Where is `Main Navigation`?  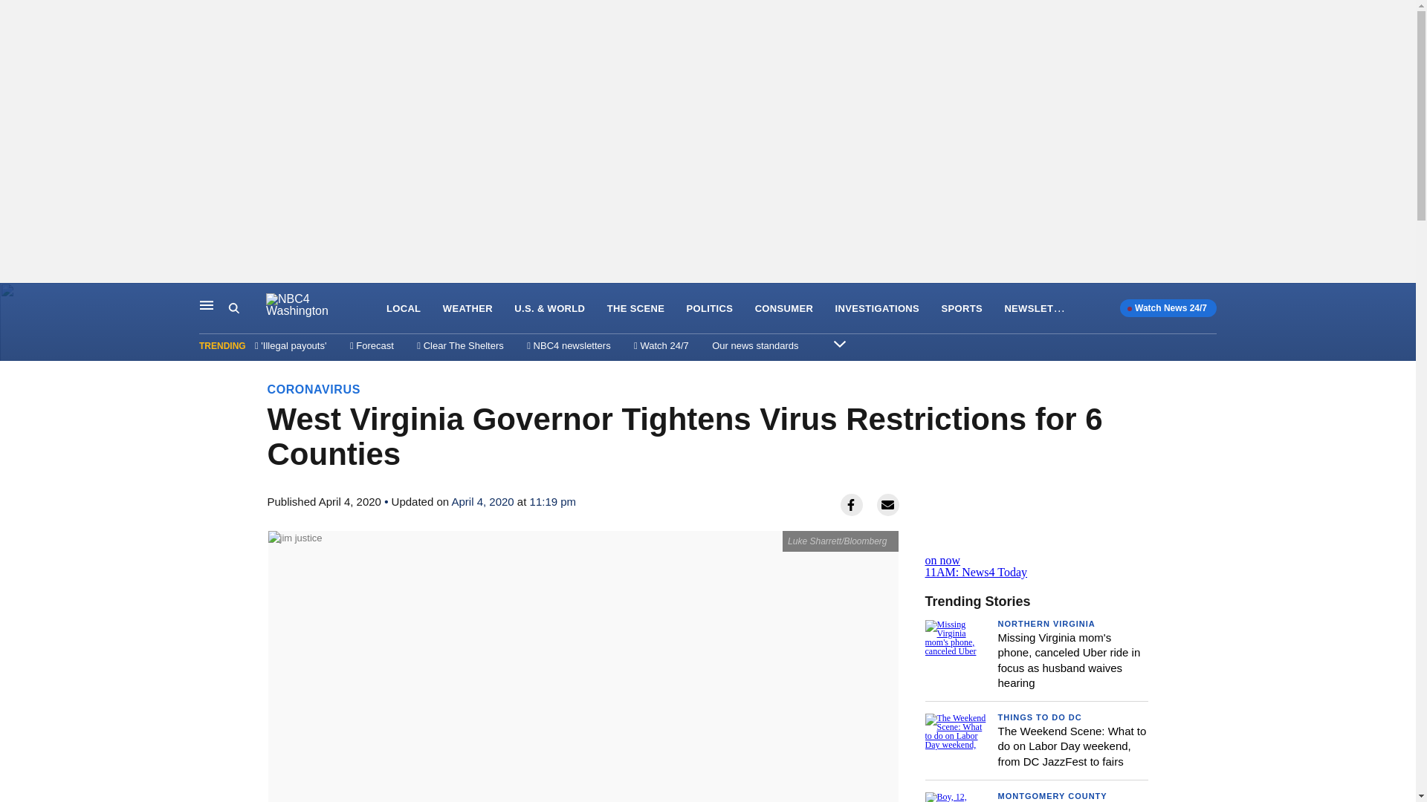 Main Navigation is located at coordinates (207, 304).